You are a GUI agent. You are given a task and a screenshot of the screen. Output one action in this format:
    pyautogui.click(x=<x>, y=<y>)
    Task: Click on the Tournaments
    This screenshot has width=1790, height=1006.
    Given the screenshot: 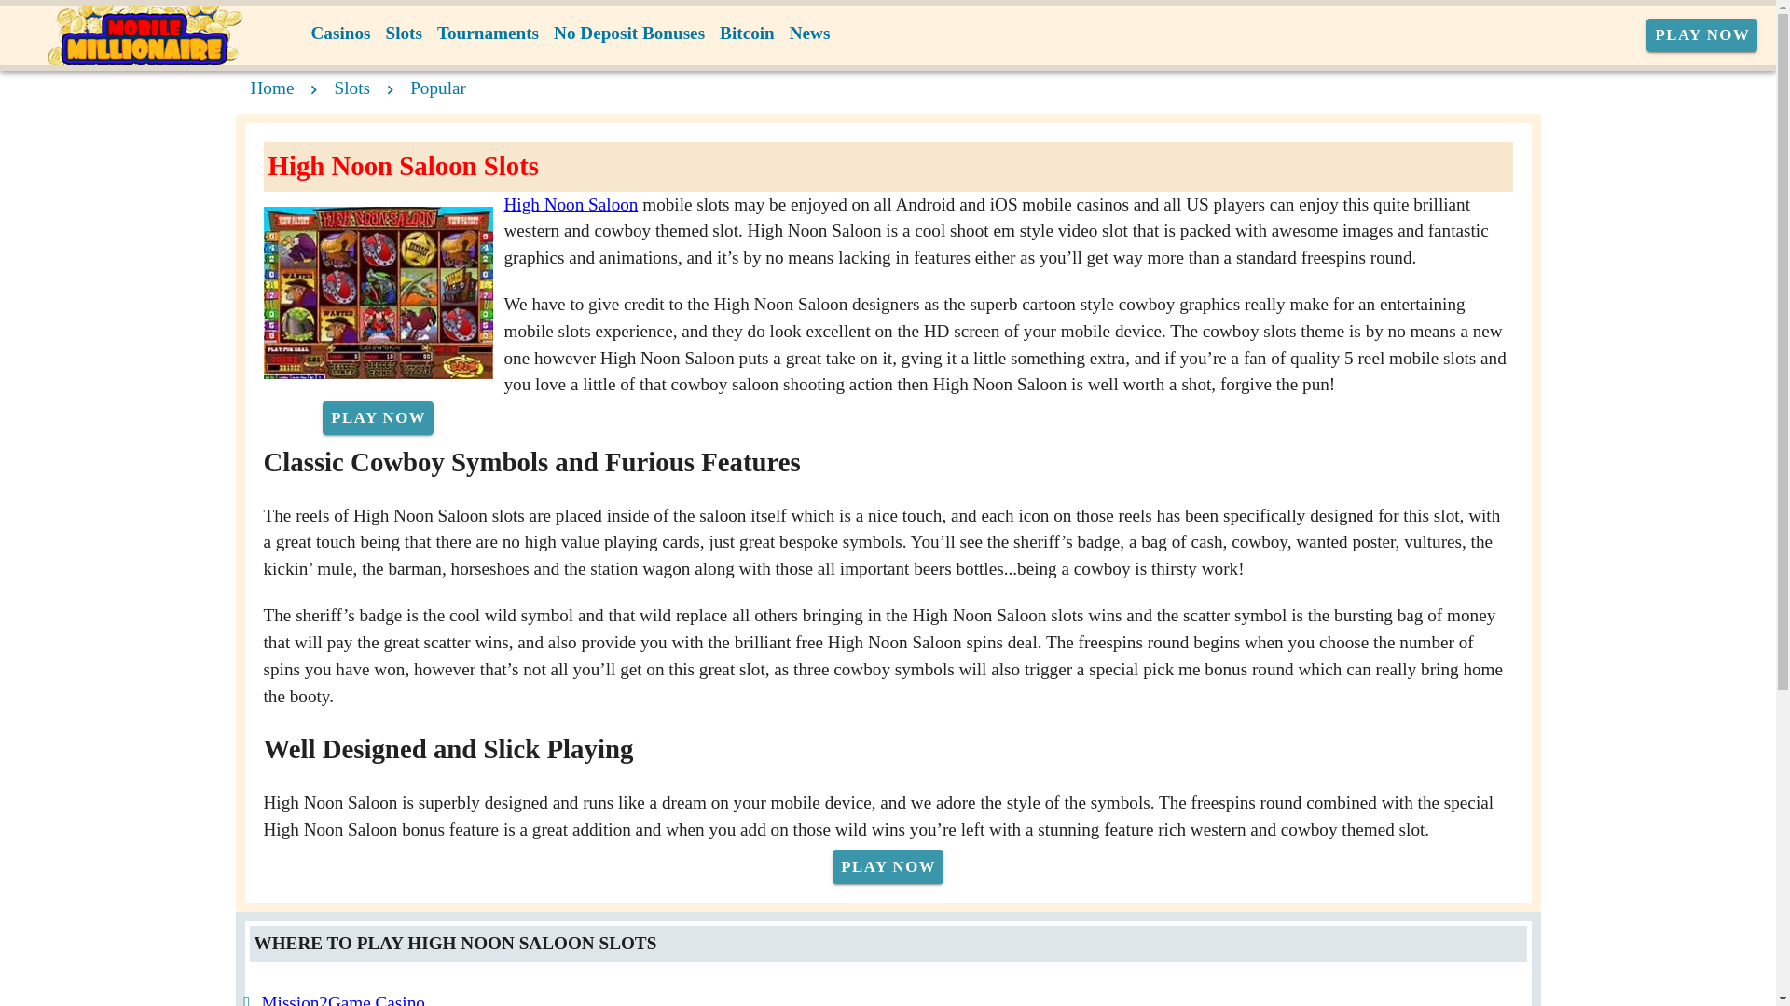 What is the action you would take?
    pyautogui.click(x=487, y=34)
    